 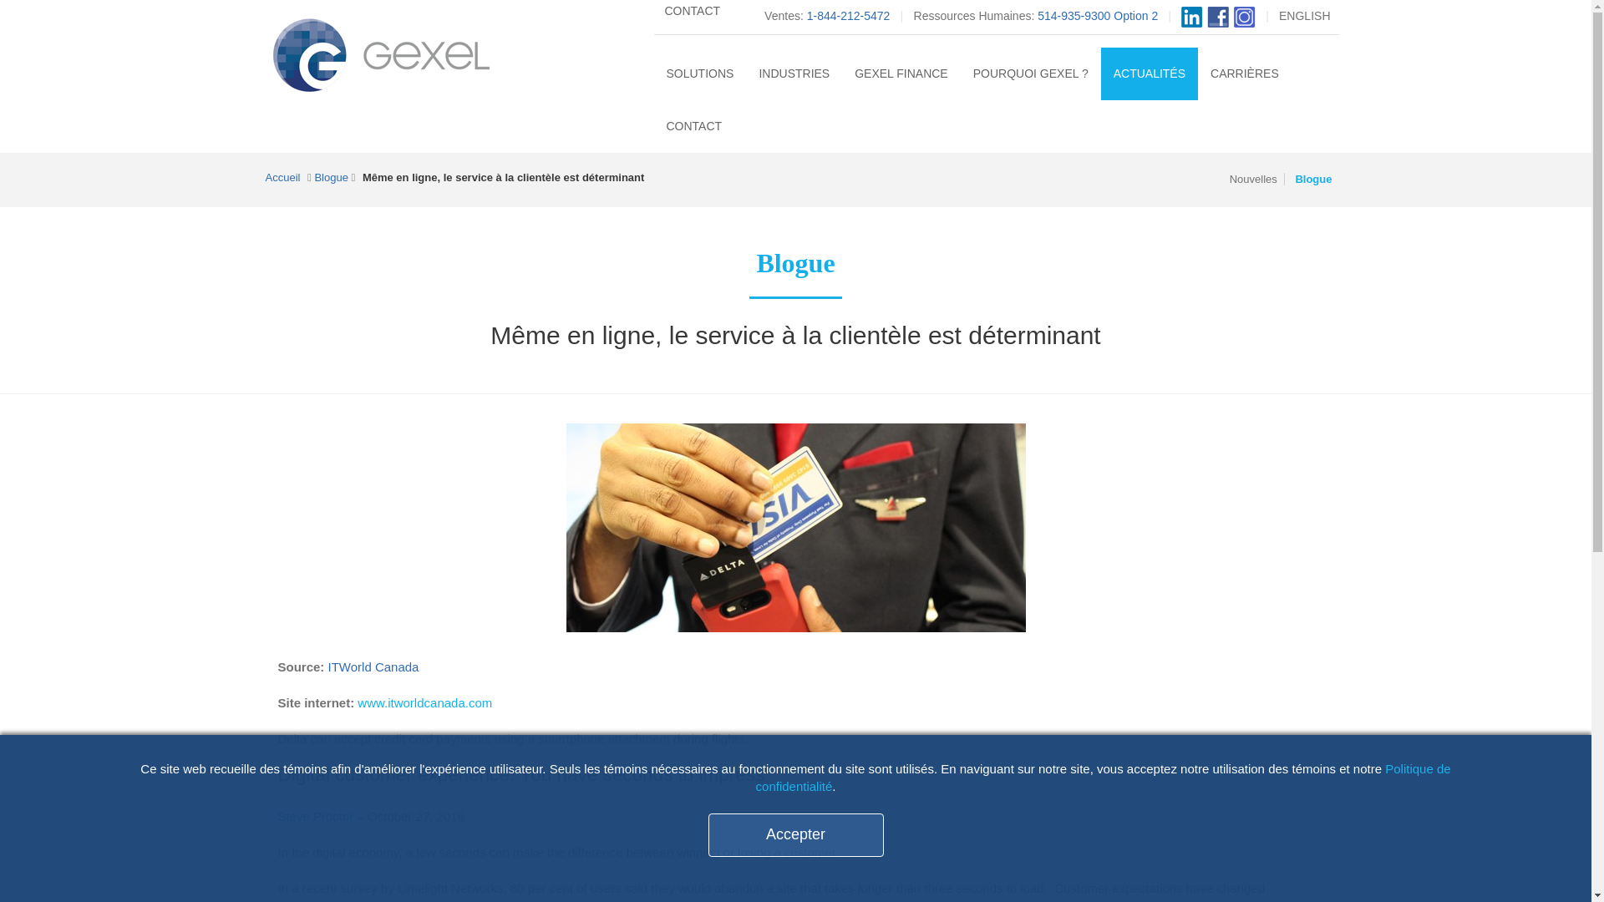 What do you see at coordinates (794, 73) in the screenshot?
I see `INDUSTRIES` at bounding box center [794, 73].